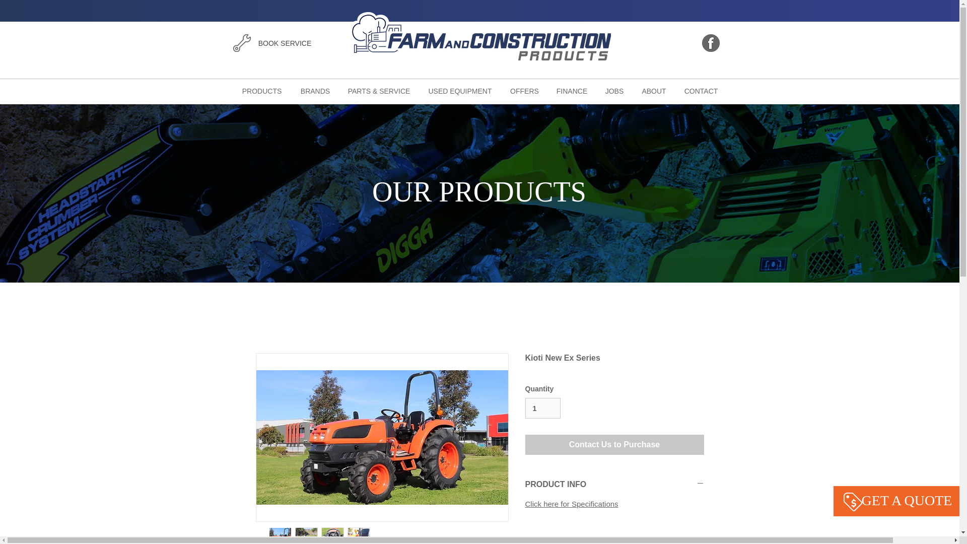  What do you see at coordinates (614, 91) in the screenshot?
I see `JOBS` at bounding box center [614, 91].